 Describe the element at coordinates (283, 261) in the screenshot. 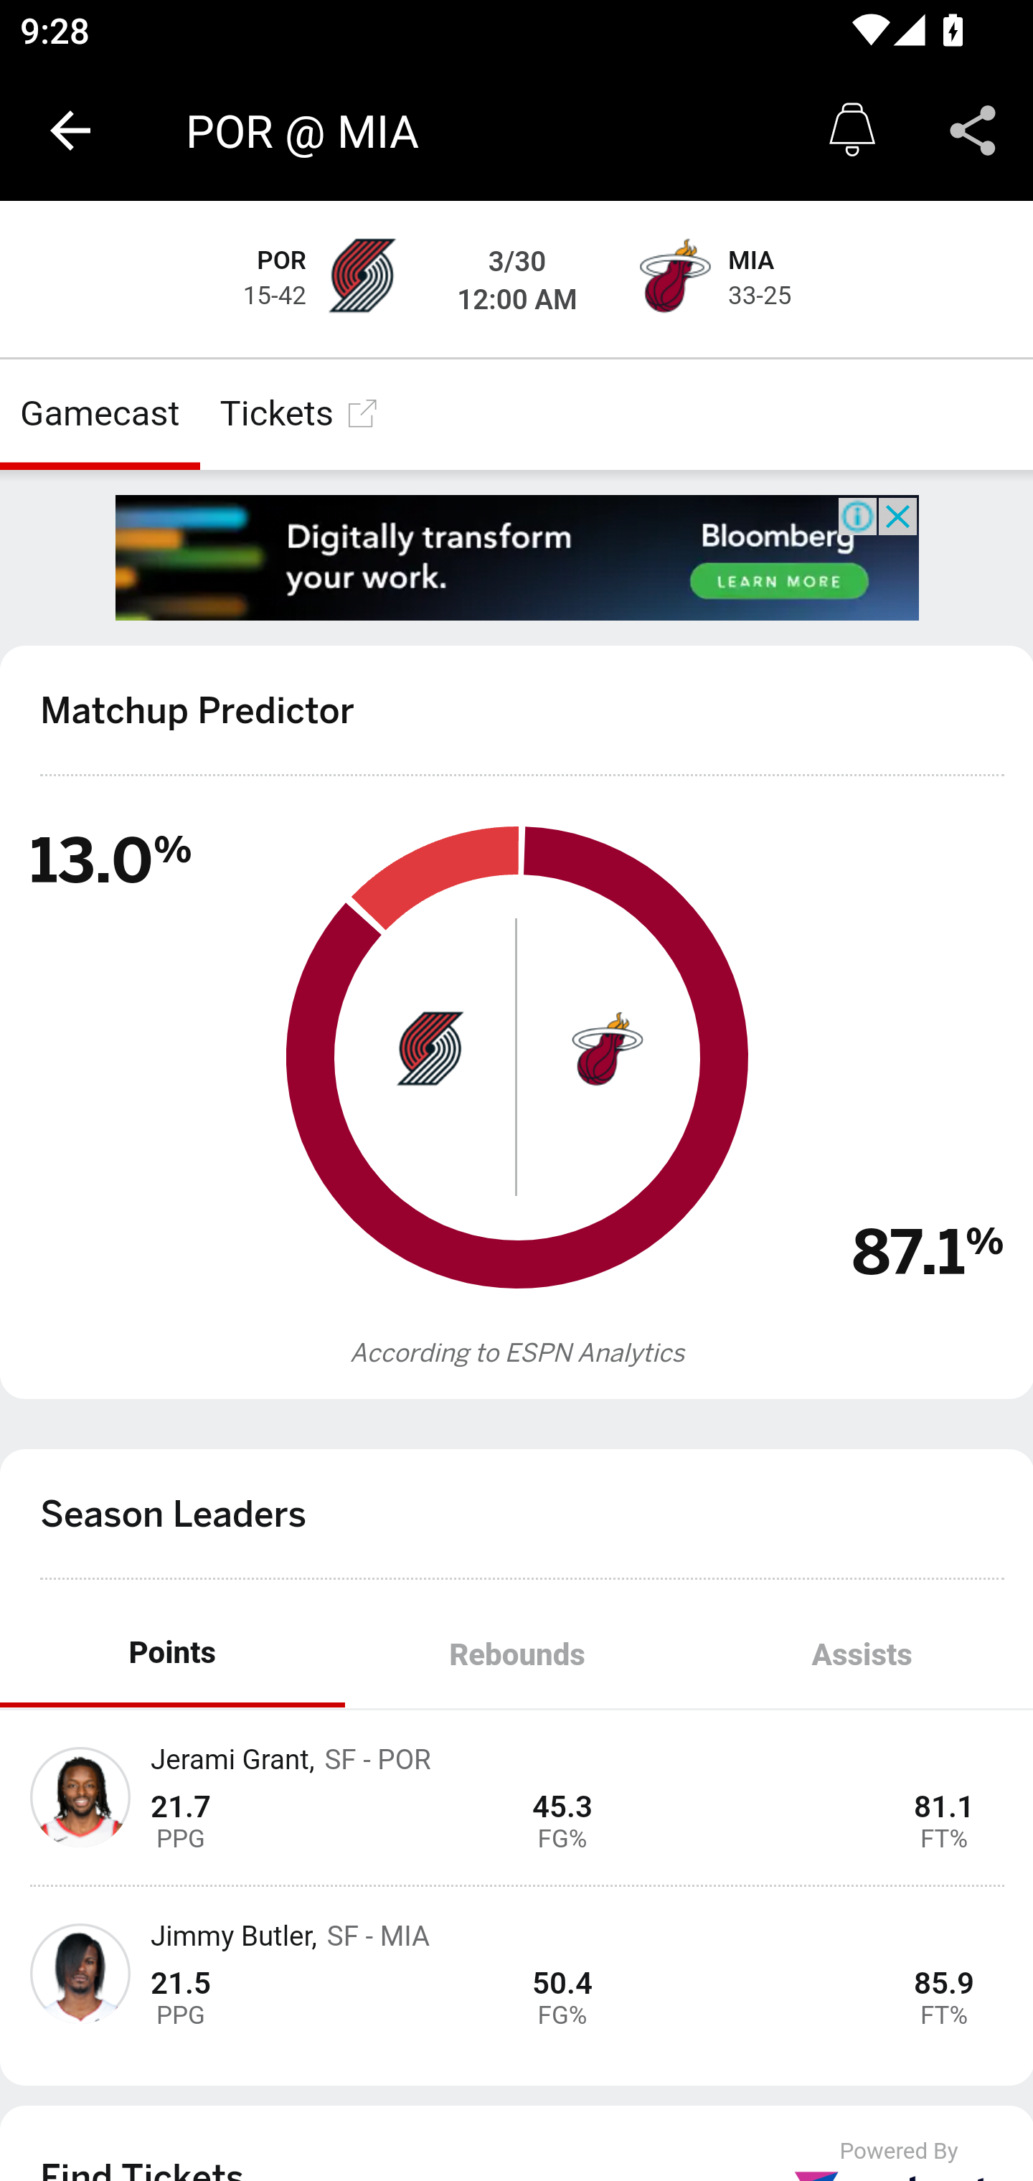

I see `POR` at that location.